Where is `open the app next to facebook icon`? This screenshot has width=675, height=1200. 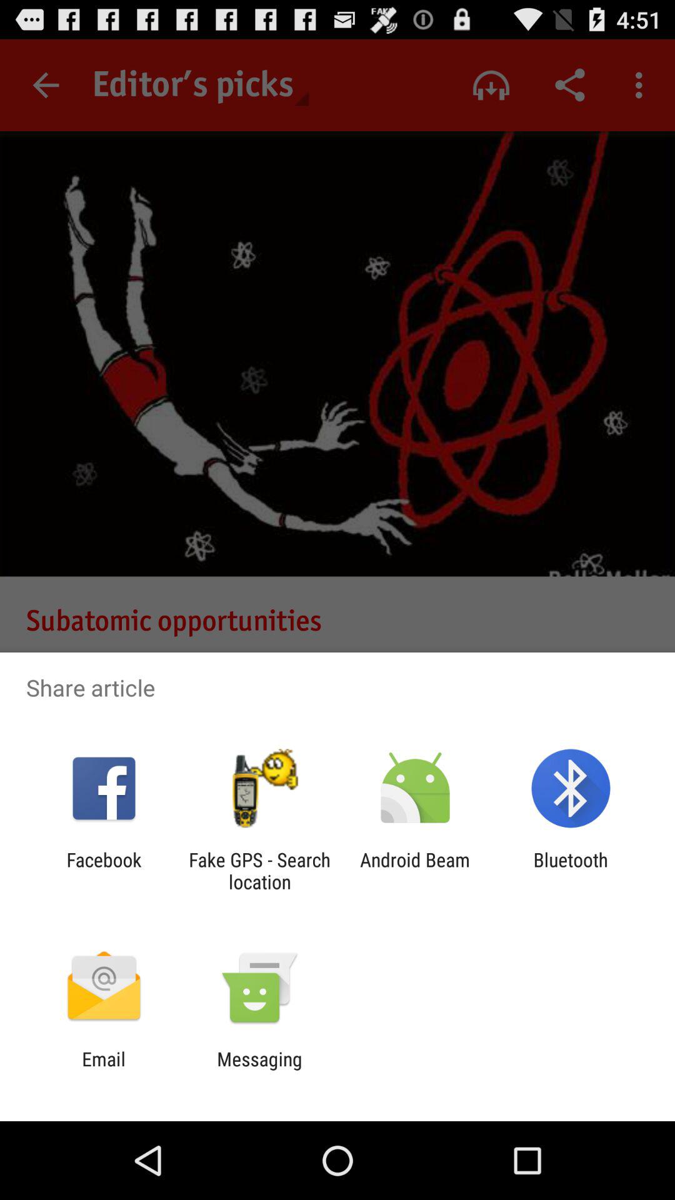 open the app next to facebook icon is located at coordinates (259, 871).